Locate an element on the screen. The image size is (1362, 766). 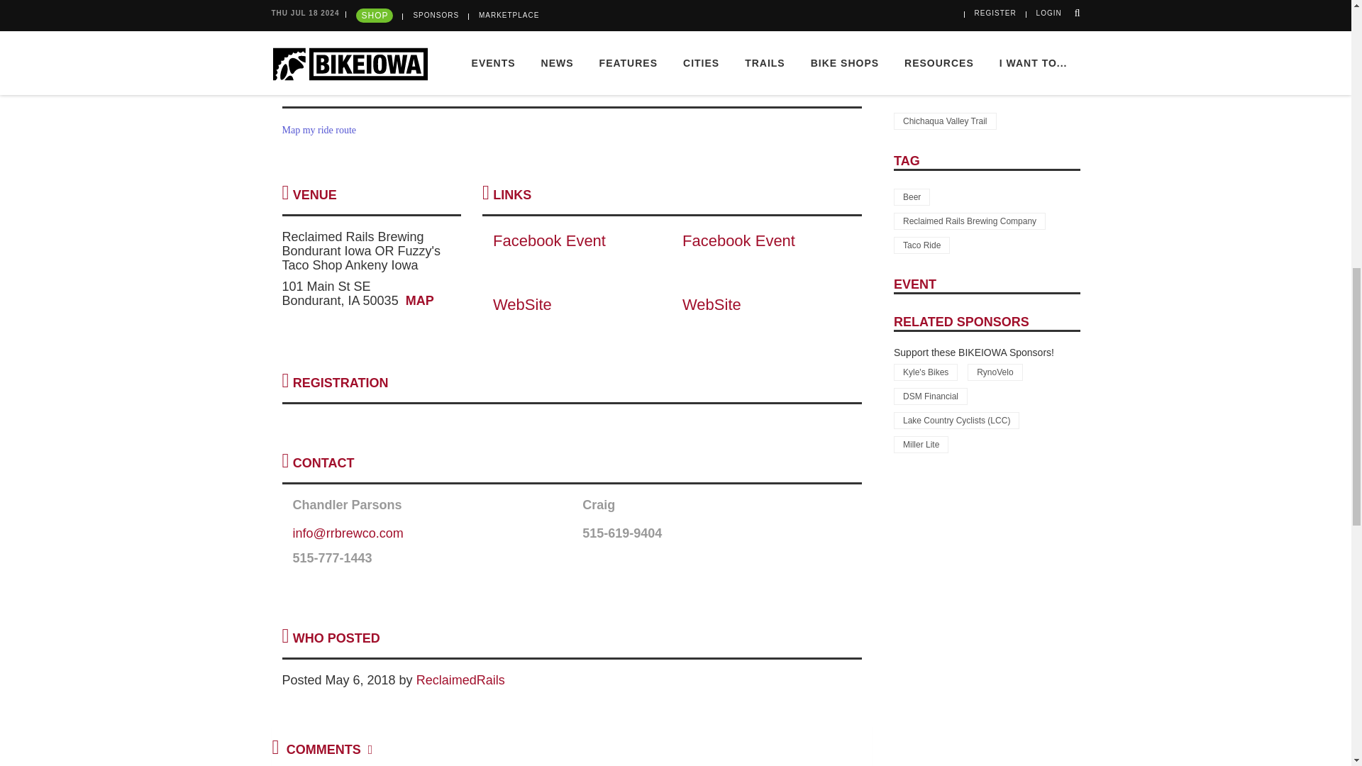
View details about DSM Financial is located at coordinates (930, 396).